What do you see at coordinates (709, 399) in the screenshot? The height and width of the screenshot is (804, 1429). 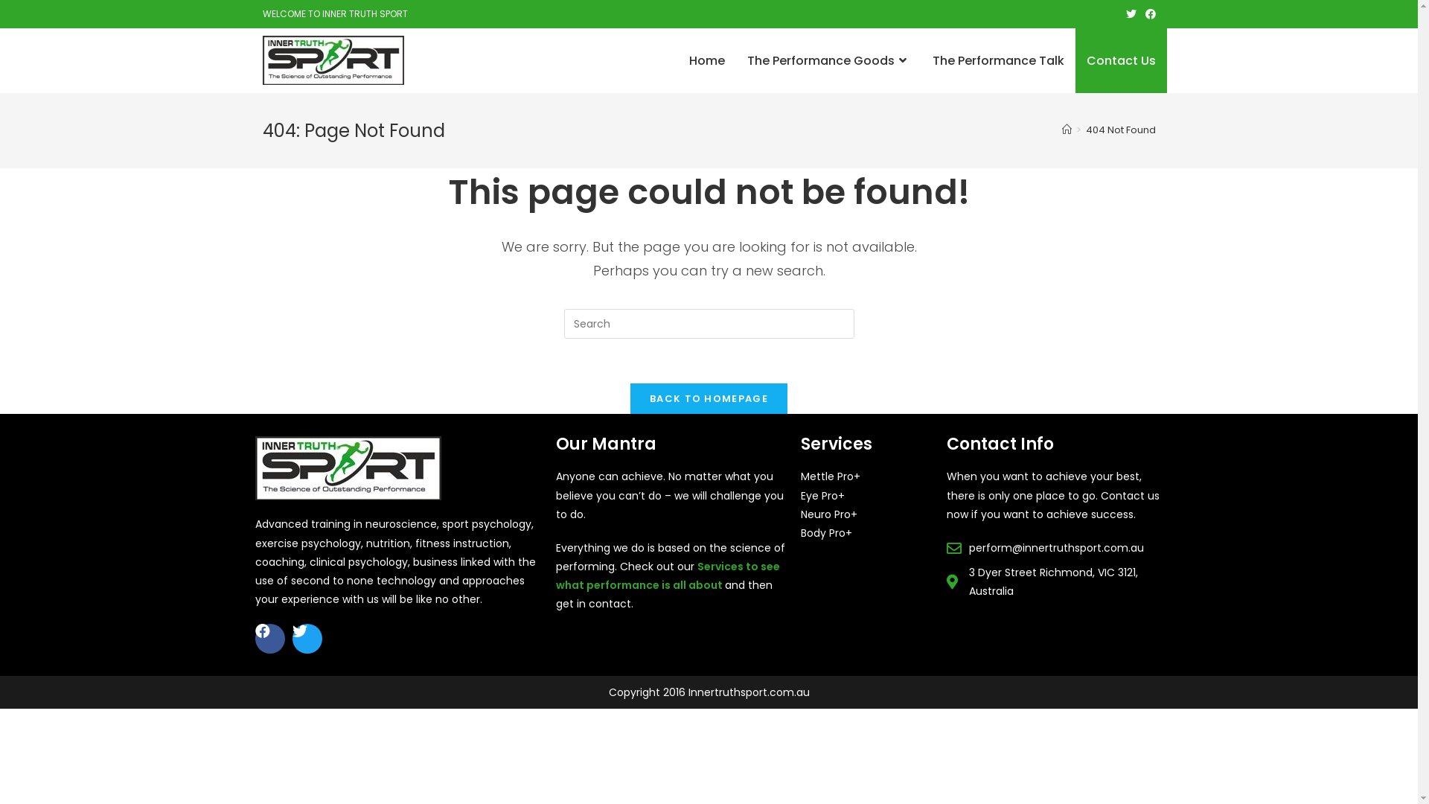 I see `BACK TO HOMEPAGE` at bounding box center [709, 399].